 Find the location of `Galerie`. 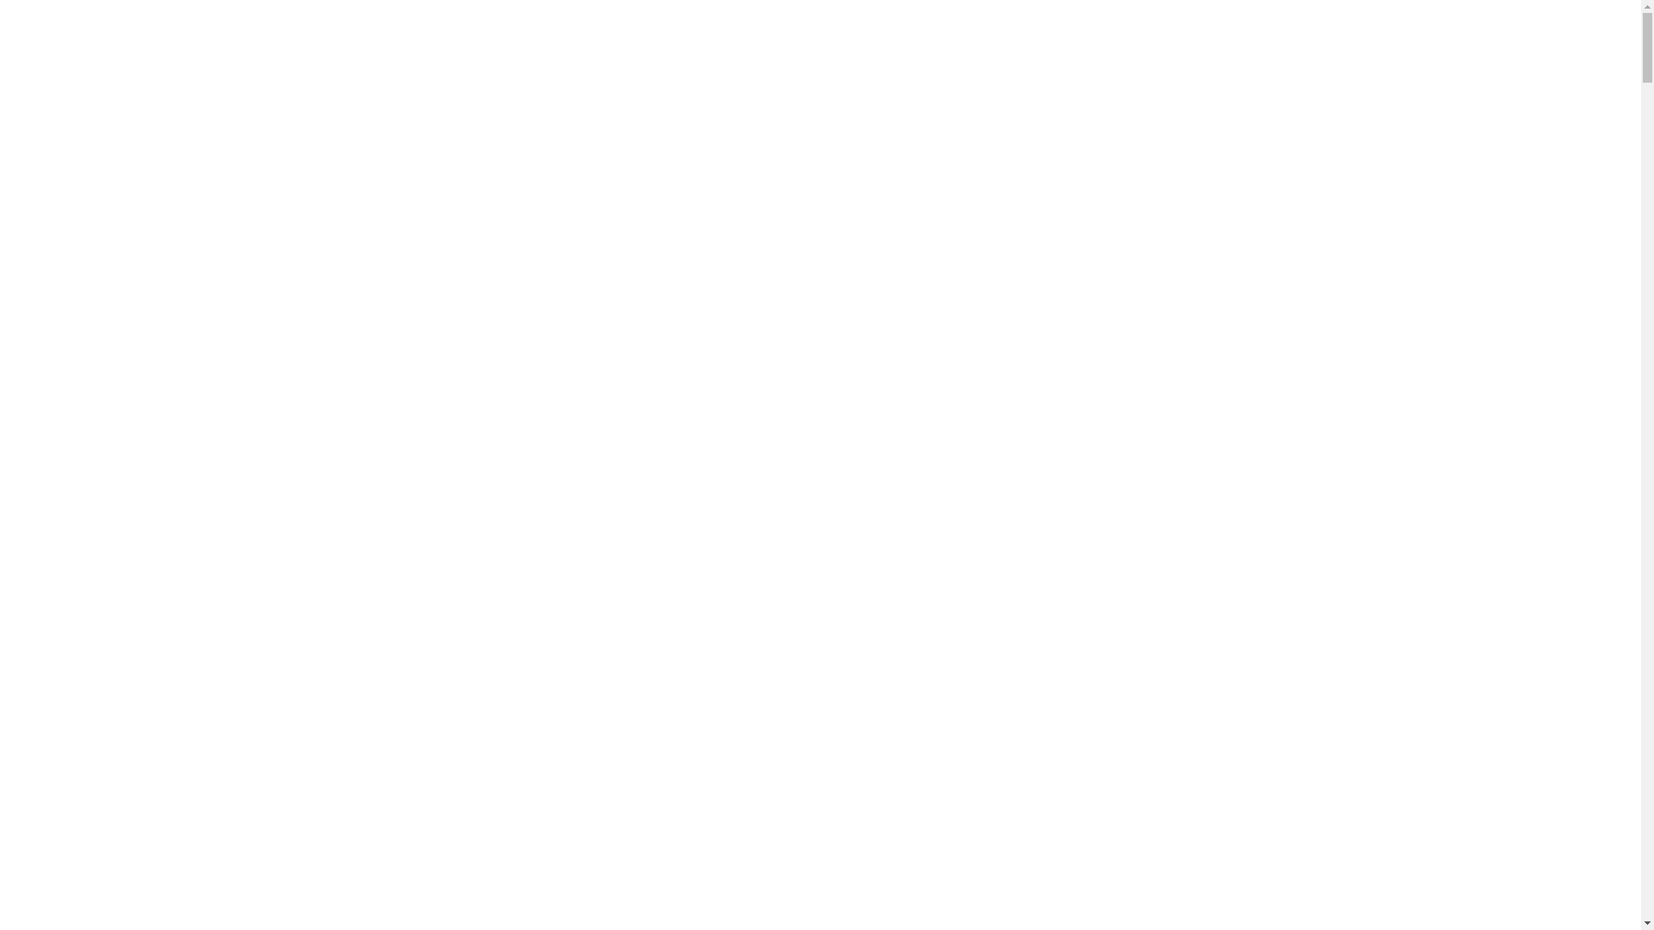

Galerie is located at coordinates (1113, 30).